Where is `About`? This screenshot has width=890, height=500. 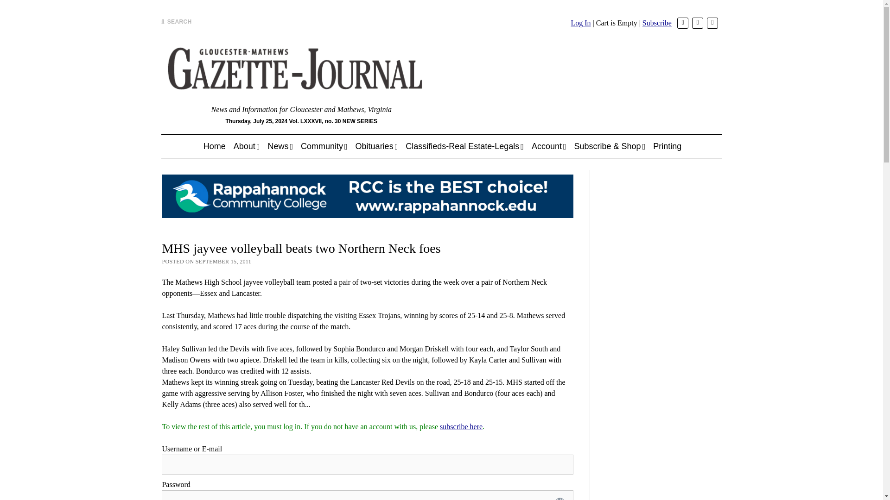
About is located at coordinates (247, 146).